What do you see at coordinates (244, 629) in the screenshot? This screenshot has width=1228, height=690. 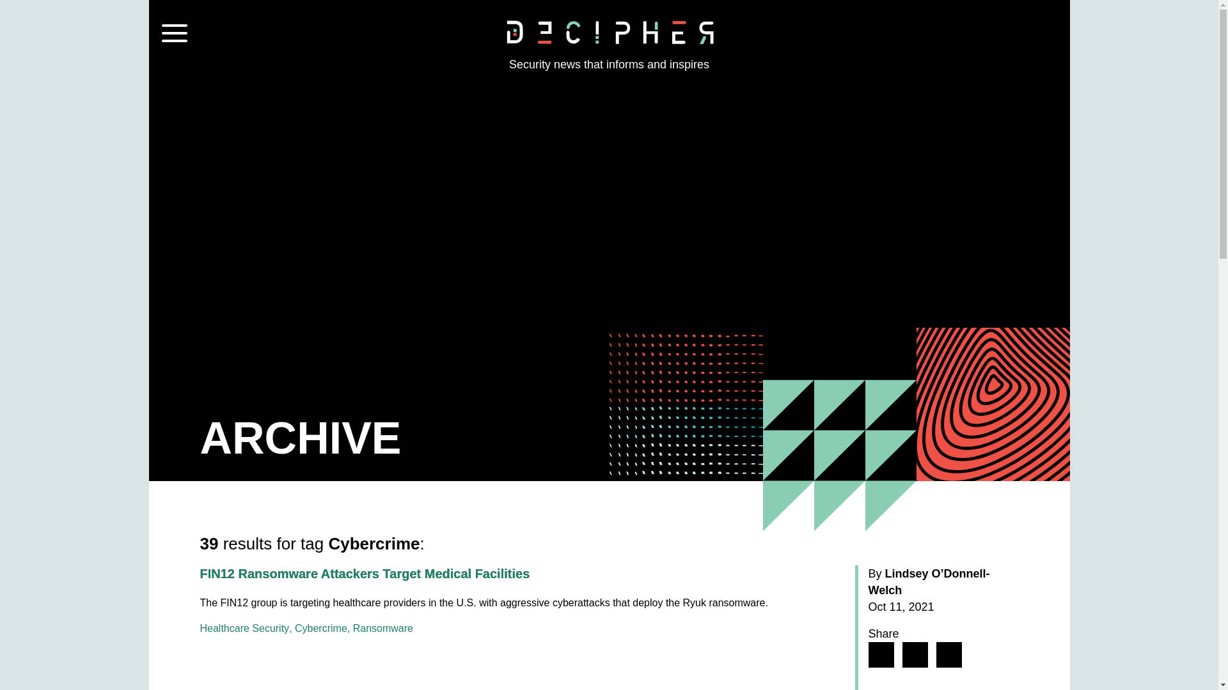 I see `Healthcare Security` at bounding box center [244, 629].